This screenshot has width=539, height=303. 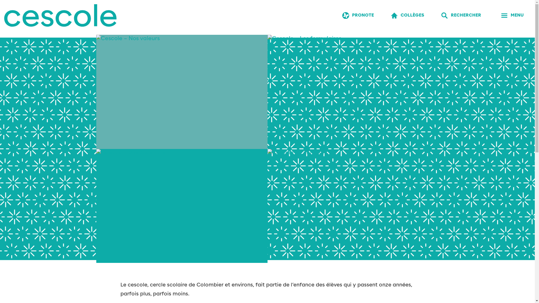 I want to click on RECHERCHER, so click(x=461, y=16).